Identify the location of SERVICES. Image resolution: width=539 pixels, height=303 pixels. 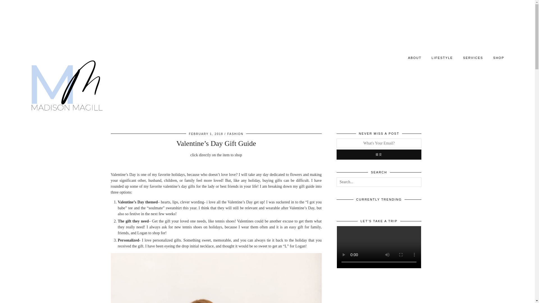
(473, 58).